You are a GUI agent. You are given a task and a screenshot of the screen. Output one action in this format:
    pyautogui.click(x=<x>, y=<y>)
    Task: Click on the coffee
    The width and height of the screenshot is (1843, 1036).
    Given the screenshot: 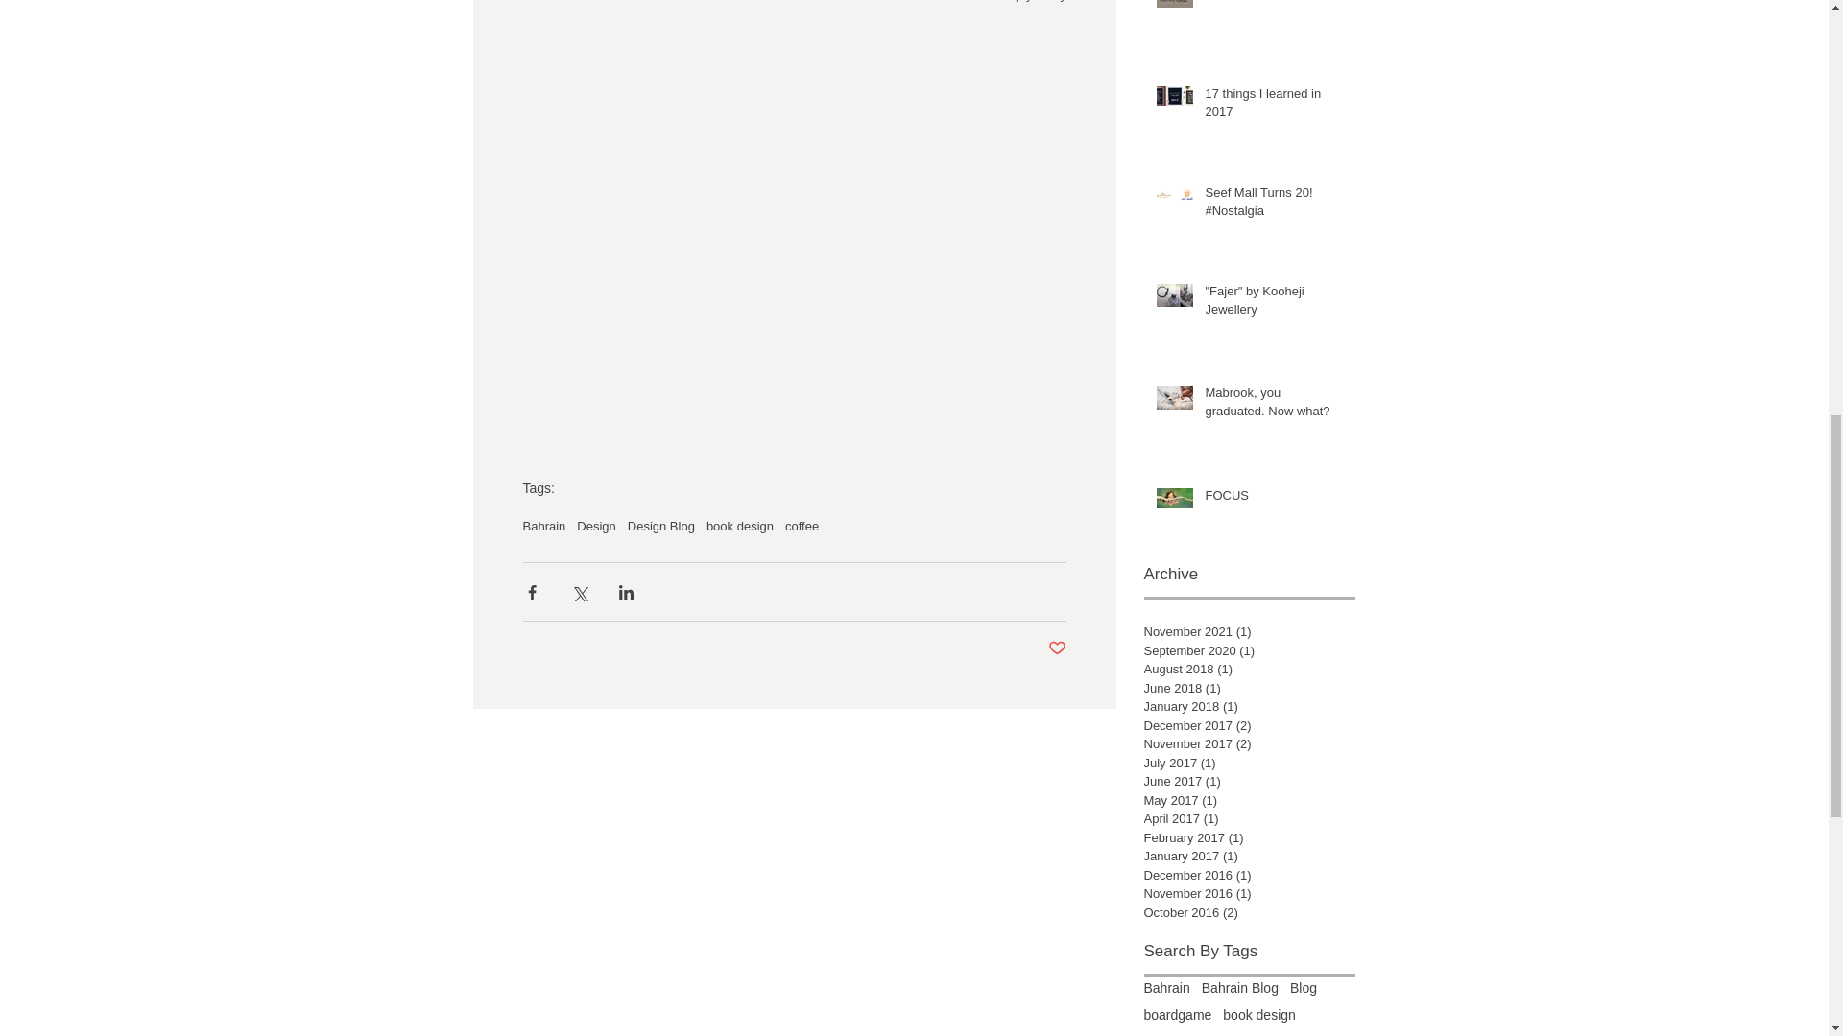 What is the action you would take?
    pyautogui.click(x=801, y=526)
    